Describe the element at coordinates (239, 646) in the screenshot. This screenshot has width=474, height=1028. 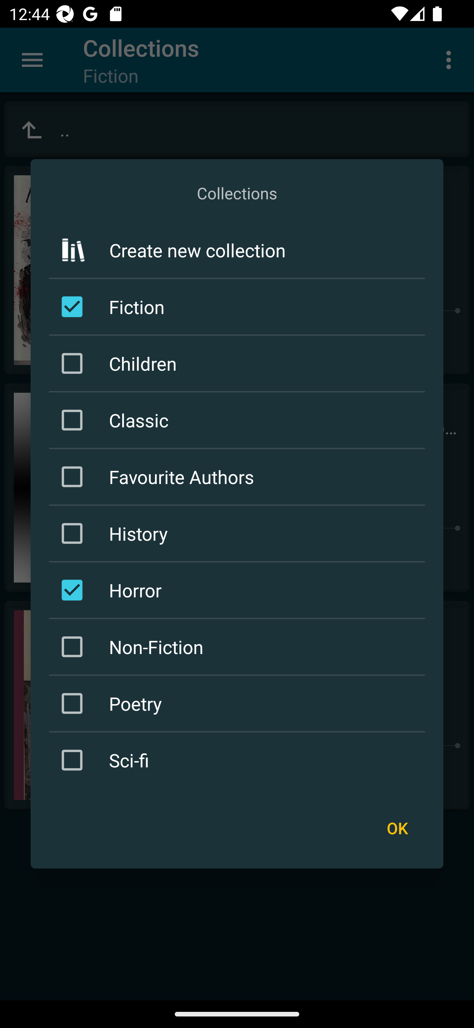
I see `Non-Fiction` at that location.